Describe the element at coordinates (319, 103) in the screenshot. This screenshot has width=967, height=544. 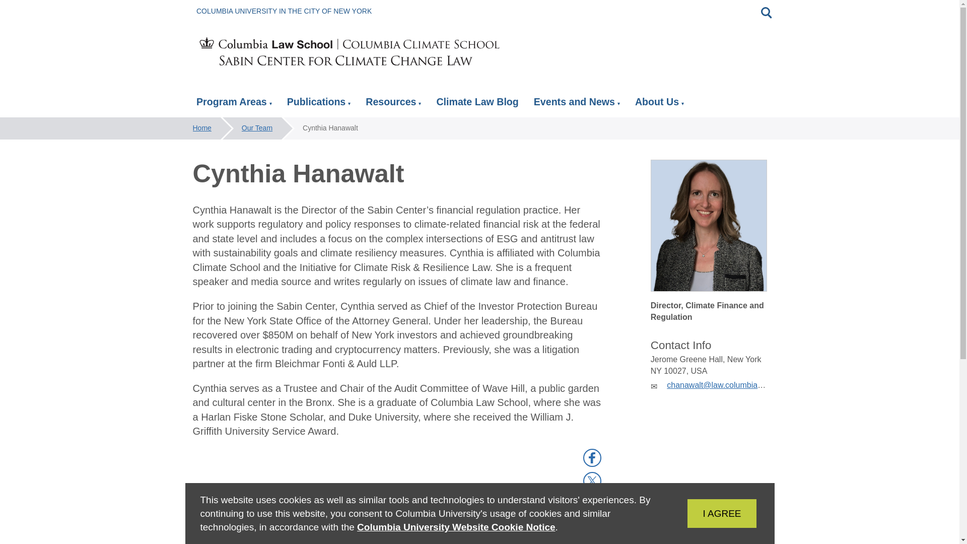
I see `Publications` at that location.